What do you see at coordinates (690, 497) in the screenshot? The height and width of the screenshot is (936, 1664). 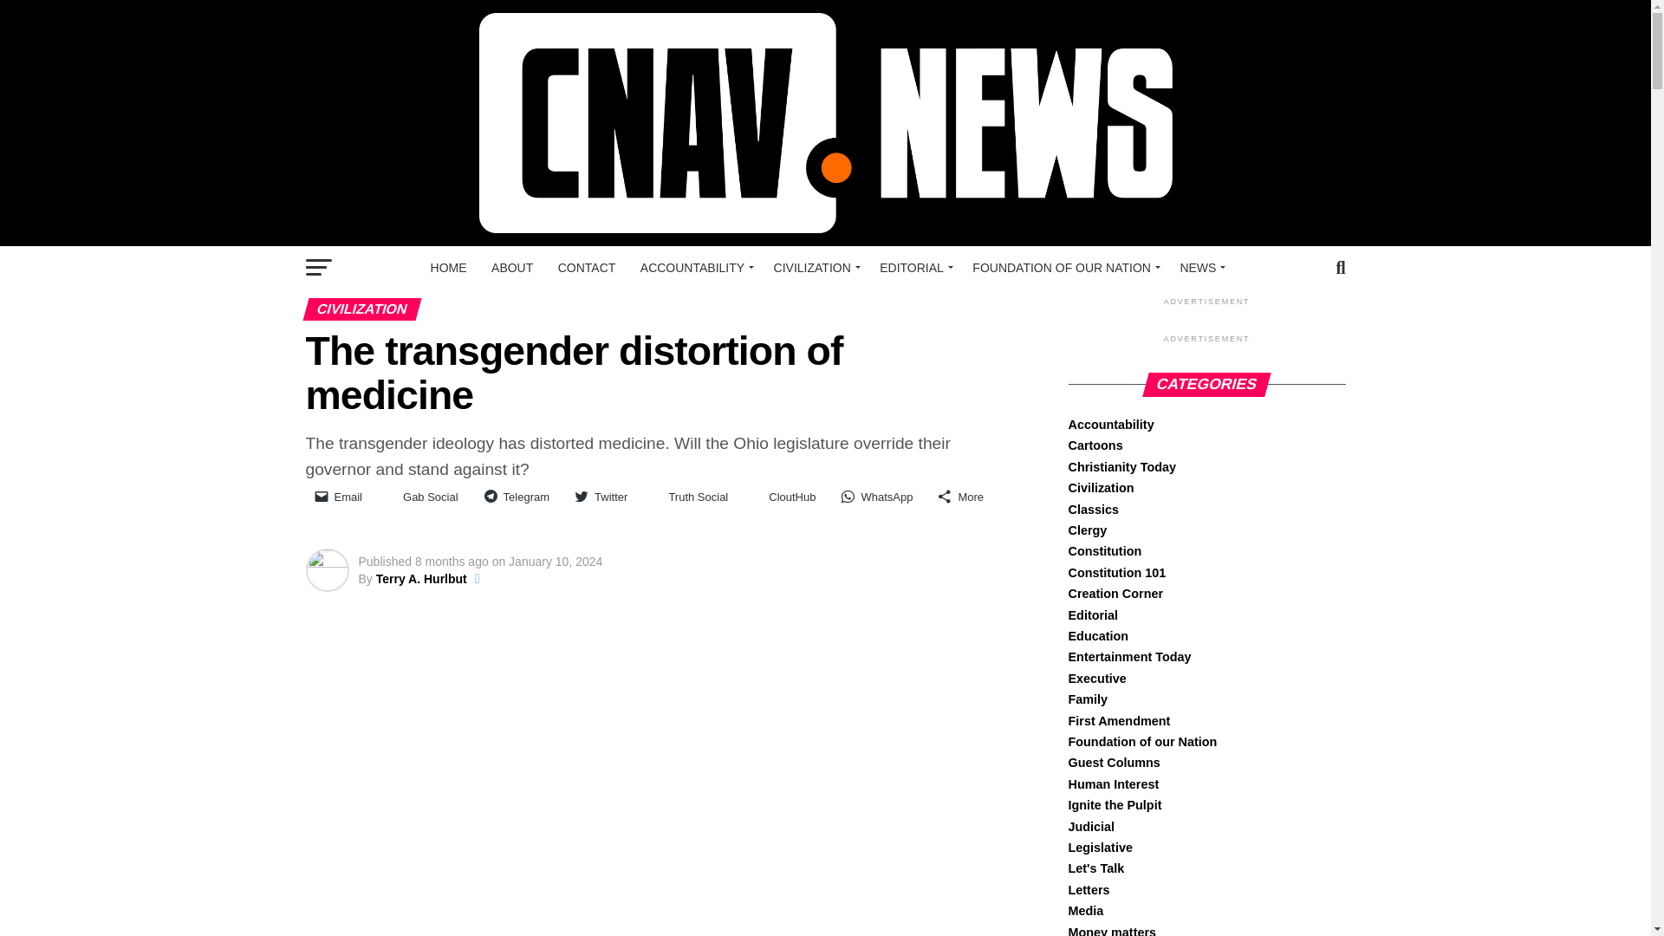 I see `Click to share on Truth Social` at bounding box center [690, 497].